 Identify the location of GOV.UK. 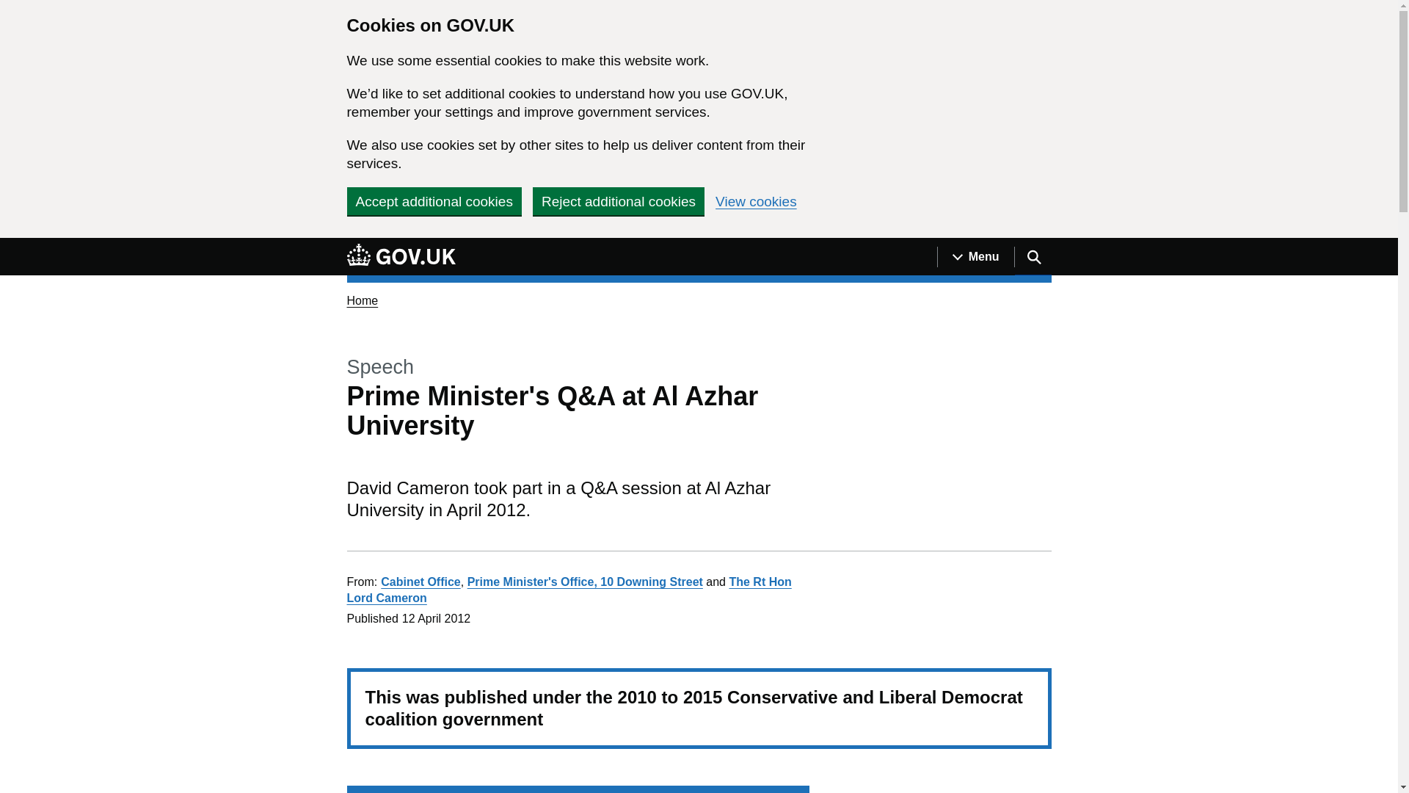
(401, 256).